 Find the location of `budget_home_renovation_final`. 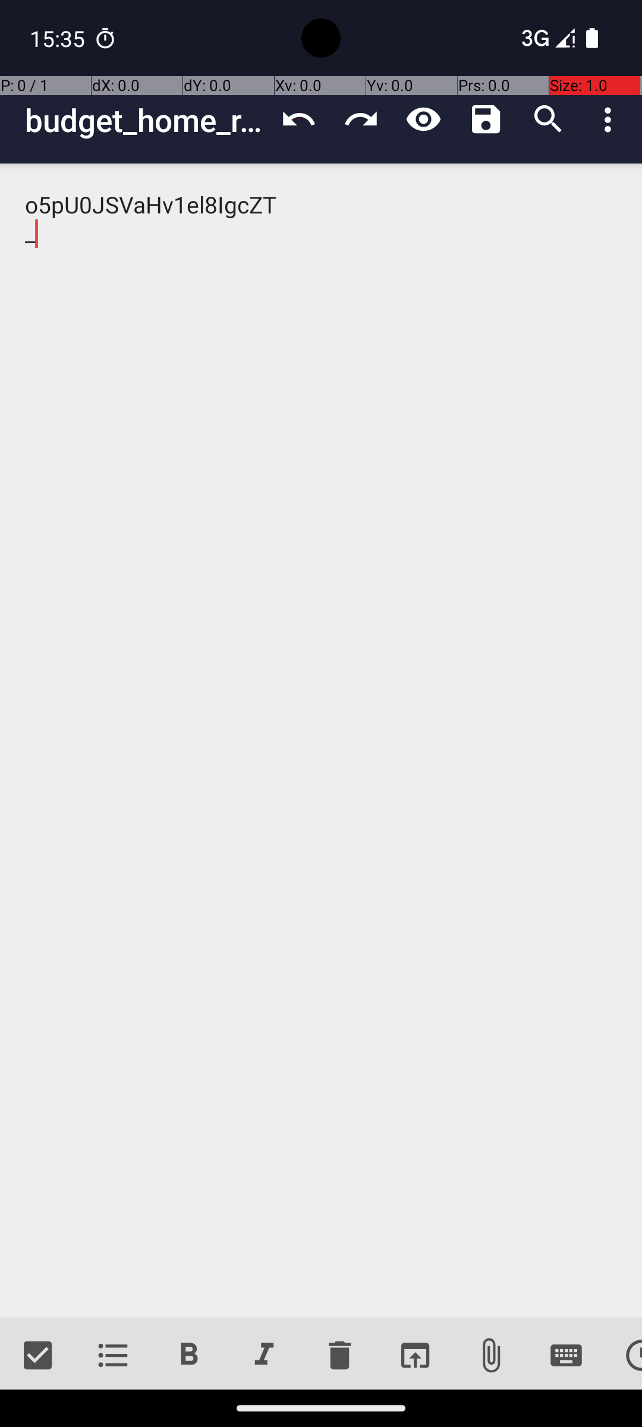

budget_home_renovation_final is located at coordinates (146, 120).